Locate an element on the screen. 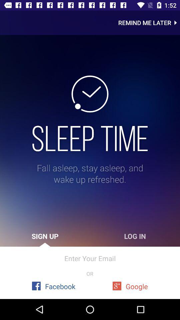  launch icon above or icon is located at coordinates (90, 258).